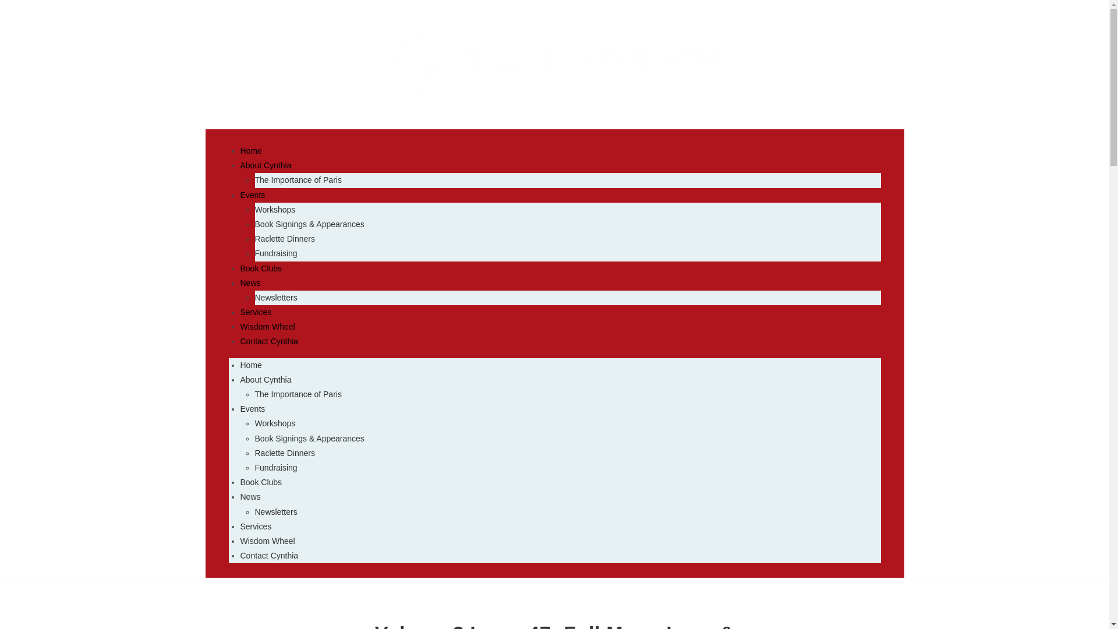  What do you see at coordinates (267, 326) in the screenshot?
I see `Wisdom Wheel` at bounding box center [267, 326].